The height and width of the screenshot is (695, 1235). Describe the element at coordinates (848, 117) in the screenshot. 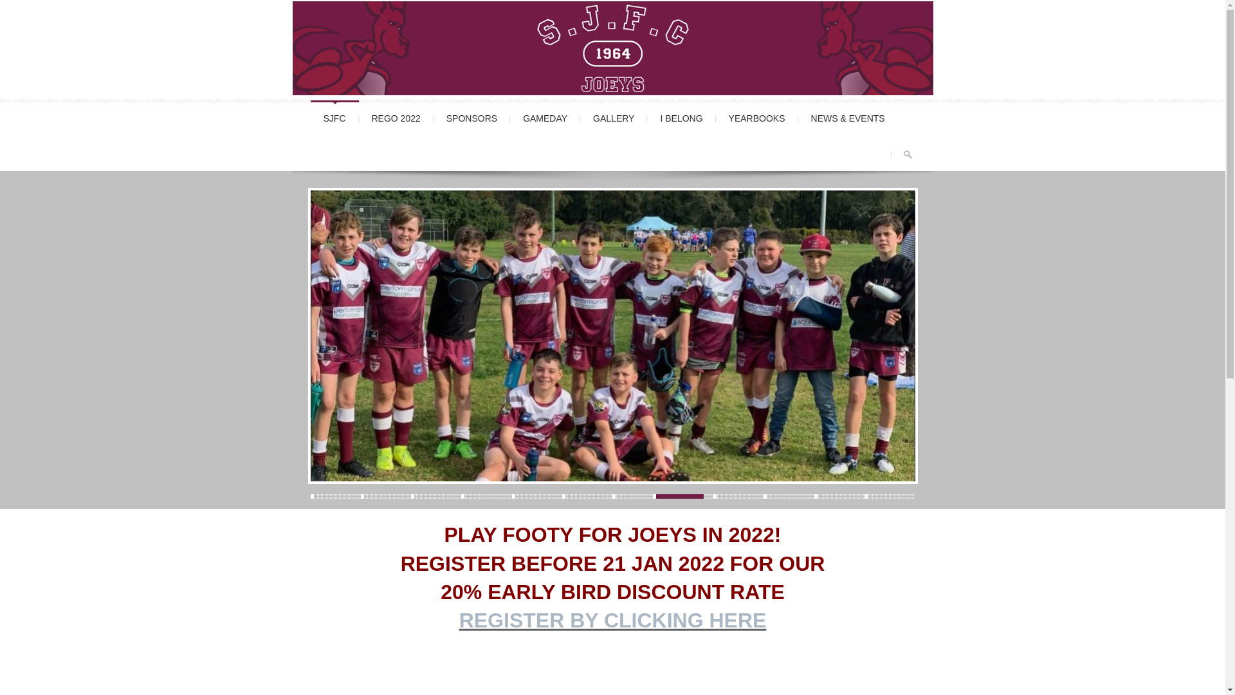

I see `NEWS & EVENTS` at that location.